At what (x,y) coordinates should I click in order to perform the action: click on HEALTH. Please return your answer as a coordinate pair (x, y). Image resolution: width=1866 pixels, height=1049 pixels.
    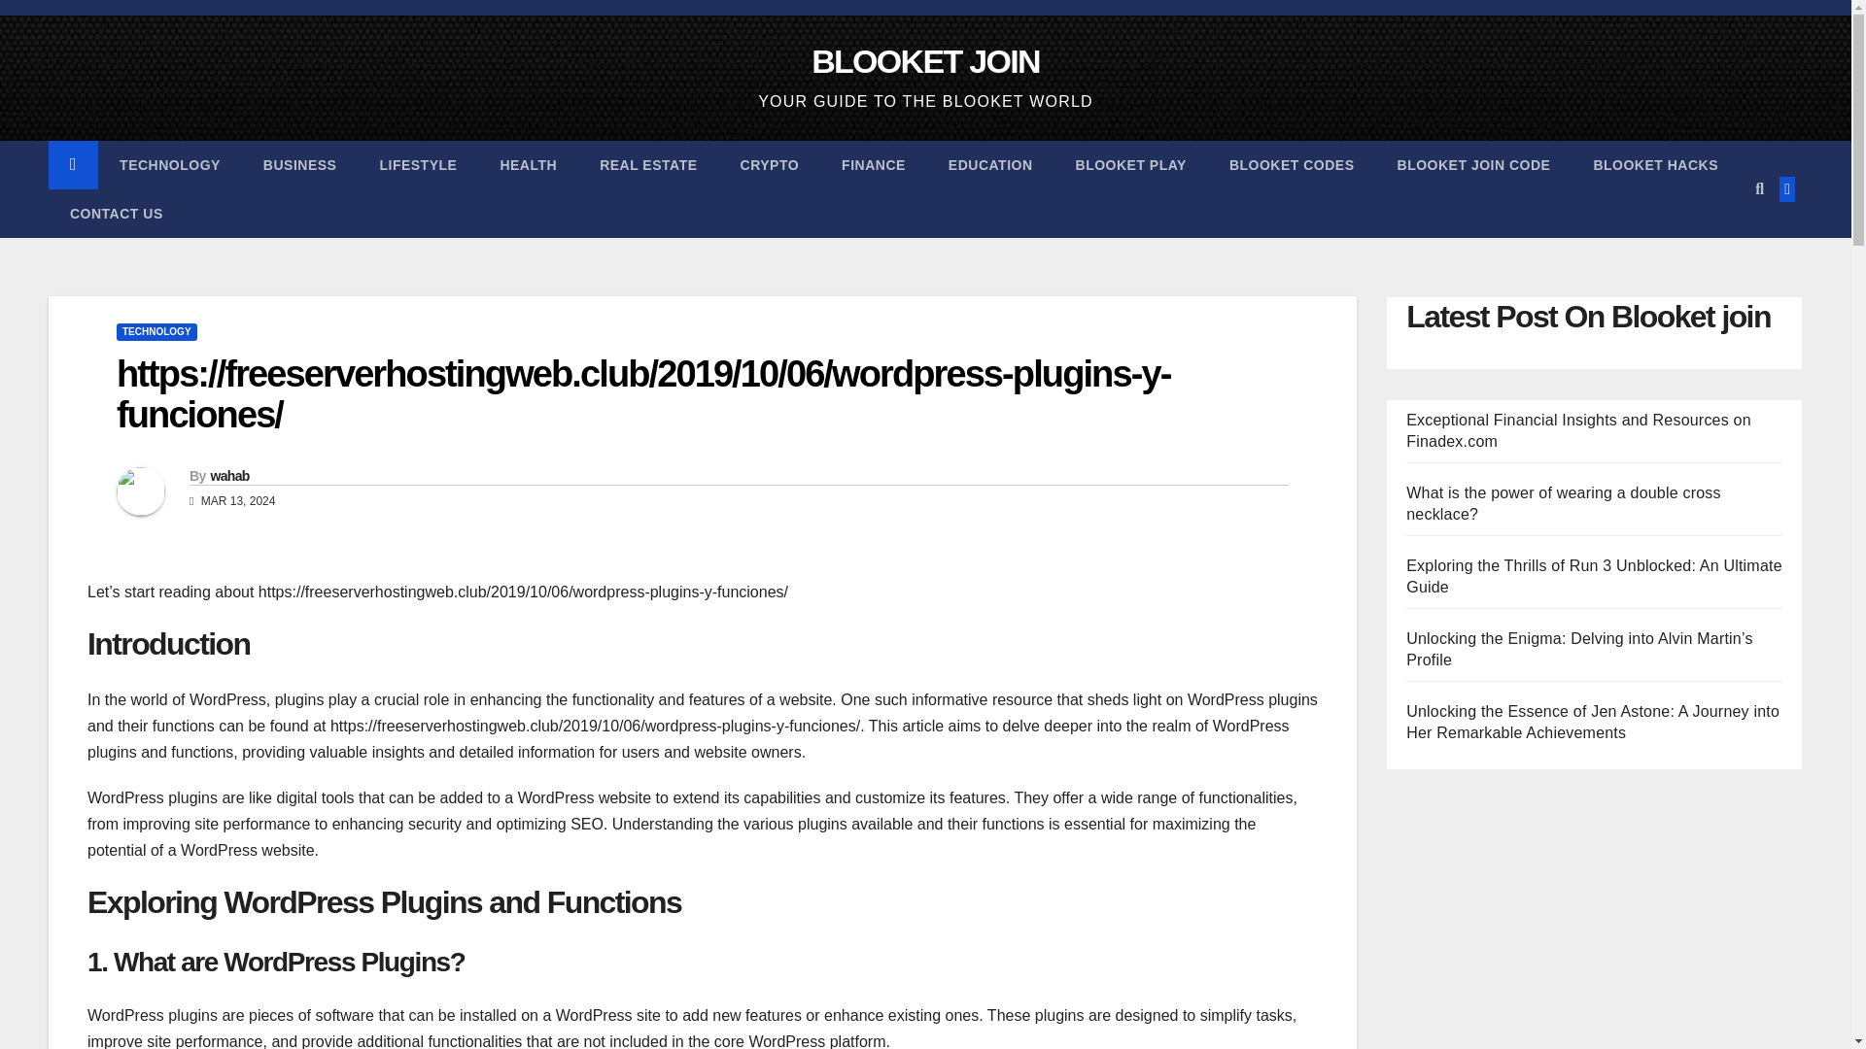
    Looking at the image, I should click on (528, 165).